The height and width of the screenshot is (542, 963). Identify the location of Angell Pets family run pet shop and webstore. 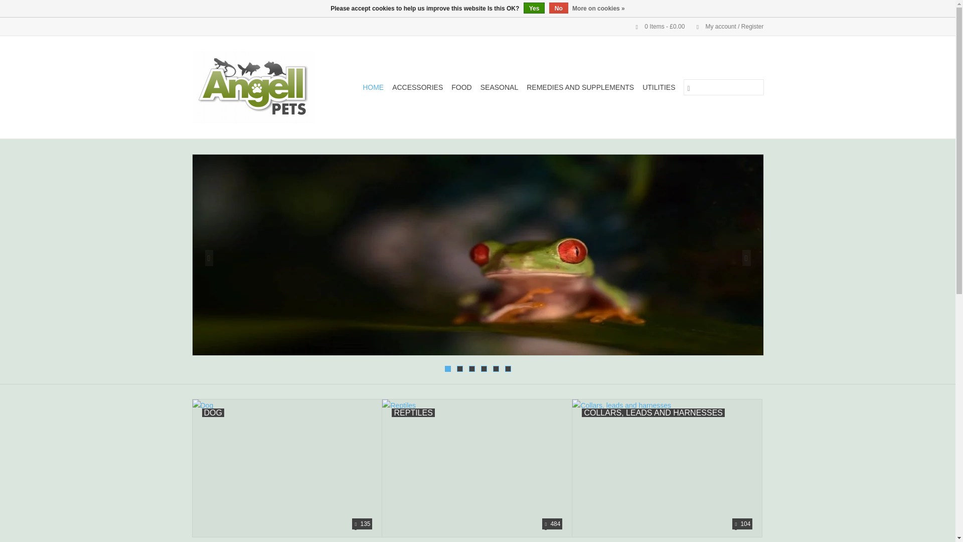
(258, 87).